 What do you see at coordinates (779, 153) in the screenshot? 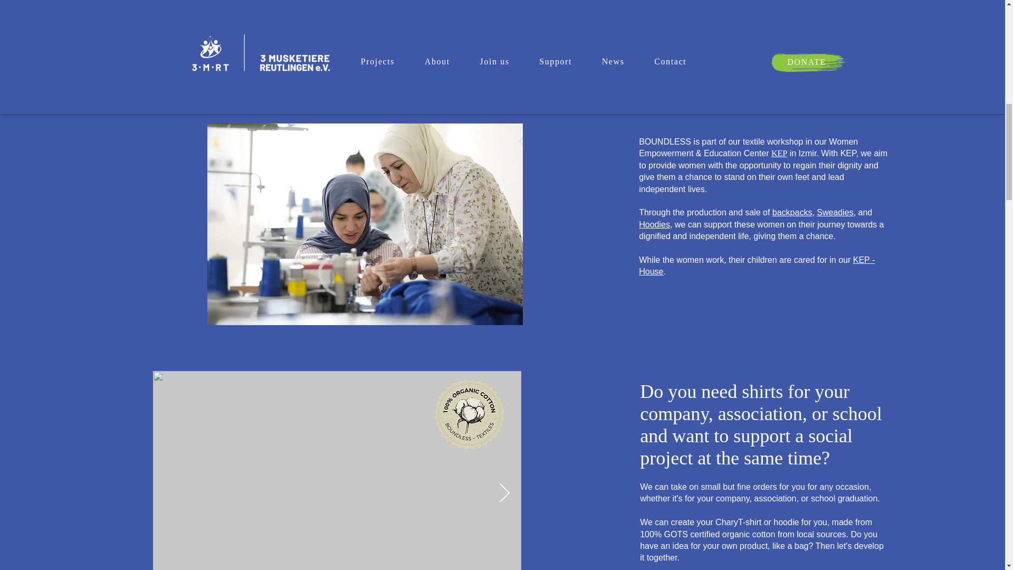
I see `KEP` at bounding box center [779, 153].